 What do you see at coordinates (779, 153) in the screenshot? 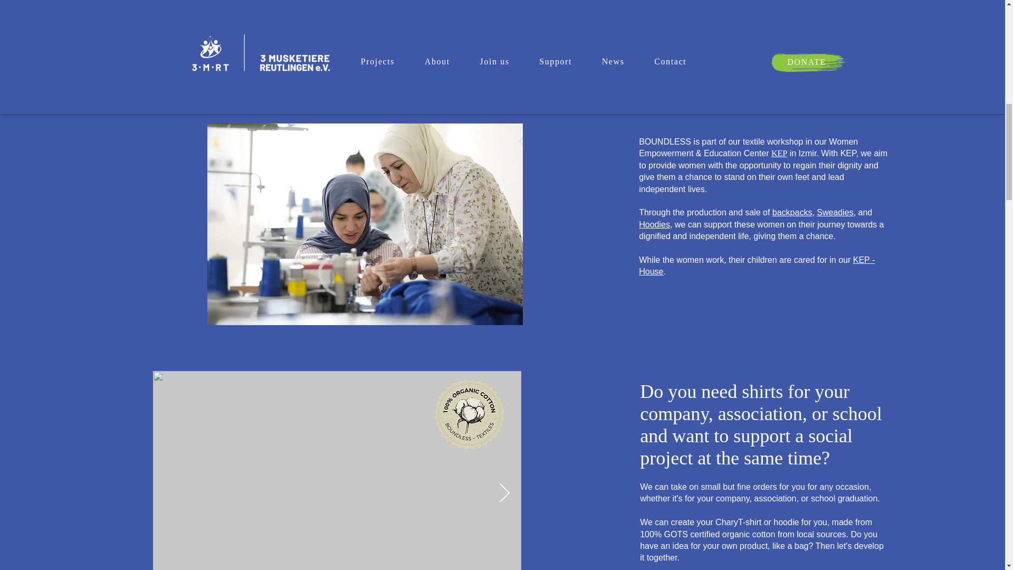
I see `KEP` at bounding box center [779, 153].